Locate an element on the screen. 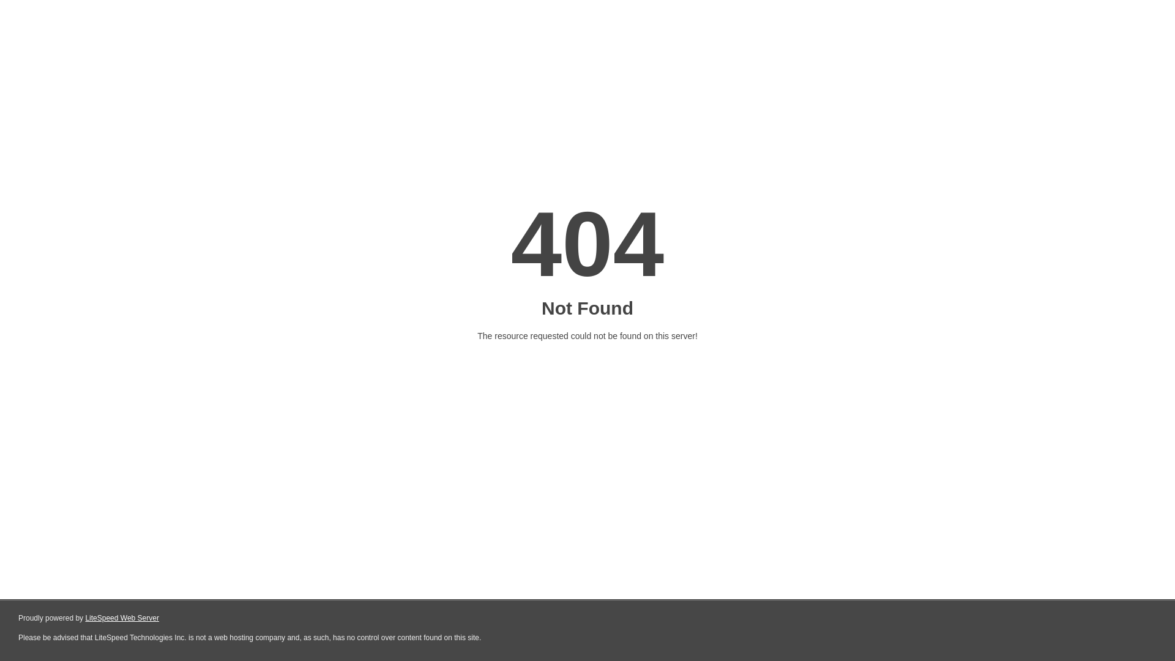  LiteSpeed Web Server is located at coordinates (122, 618).